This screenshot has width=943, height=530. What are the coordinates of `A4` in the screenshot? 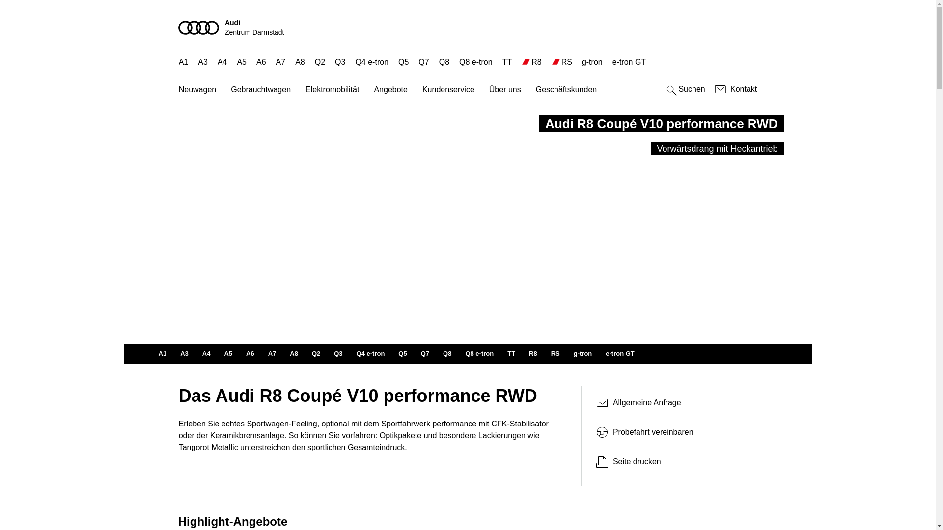 It's located at (206, 354).